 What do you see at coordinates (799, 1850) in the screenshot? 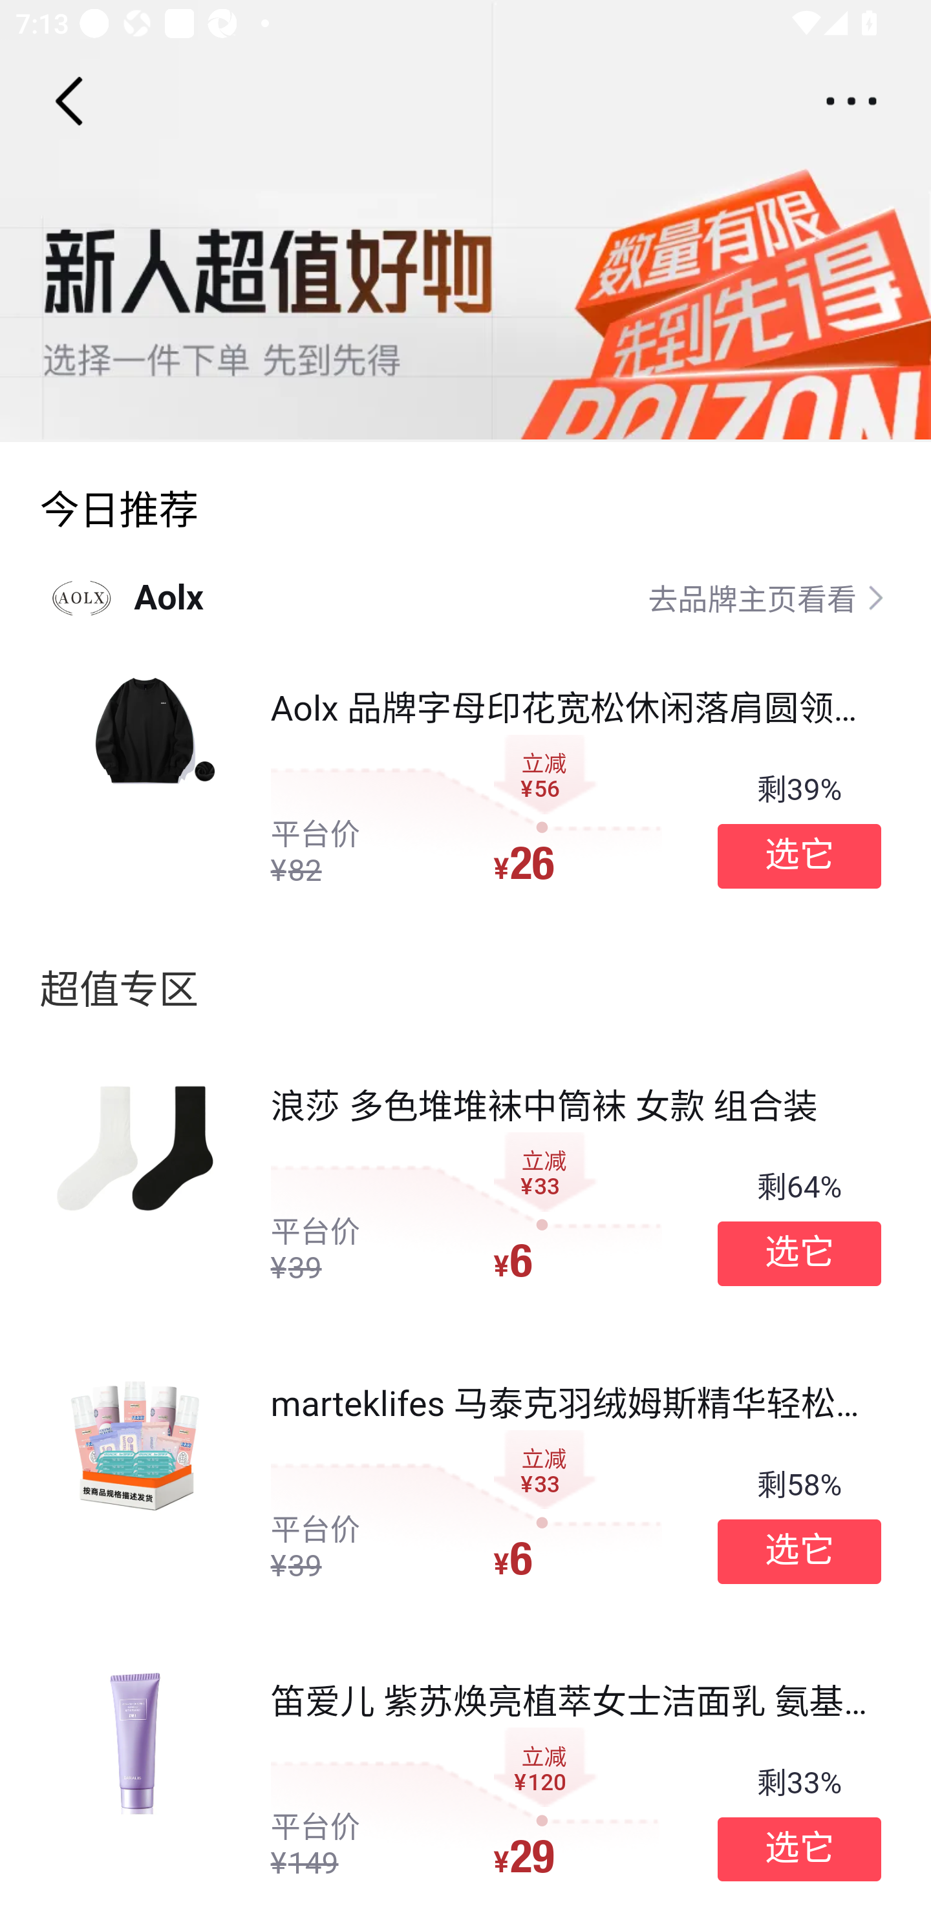
I see `选它` at bounding box center [799, 1850].